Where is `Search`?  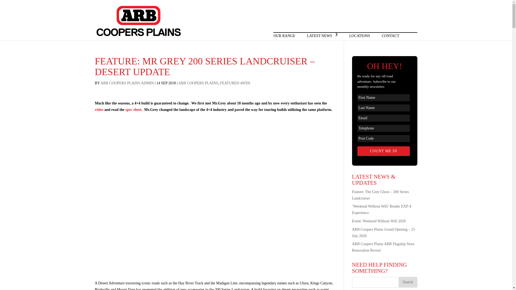
Search is located at coordinates (407, 282).